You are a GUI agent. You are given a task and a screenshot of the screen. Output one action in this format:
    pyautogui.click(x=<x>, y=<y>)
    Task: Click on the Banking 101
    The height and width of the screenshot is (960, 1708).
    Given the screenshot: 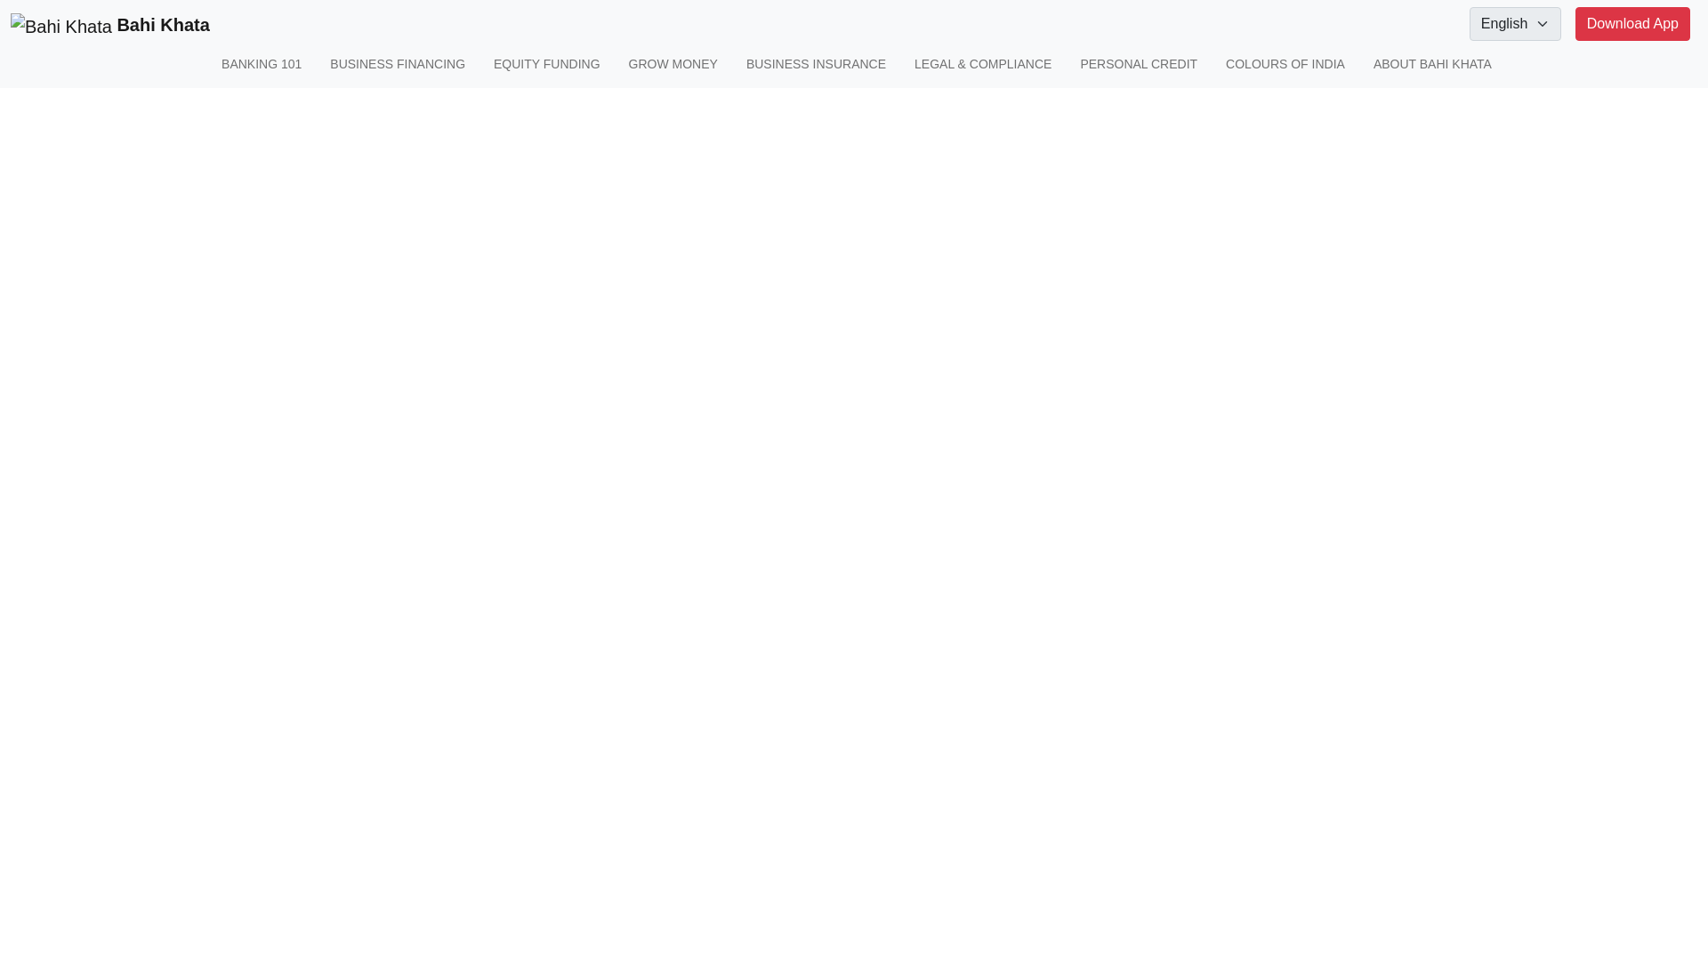 What is the action you would take?
    pyautogui.click(x=262, y=64)
    